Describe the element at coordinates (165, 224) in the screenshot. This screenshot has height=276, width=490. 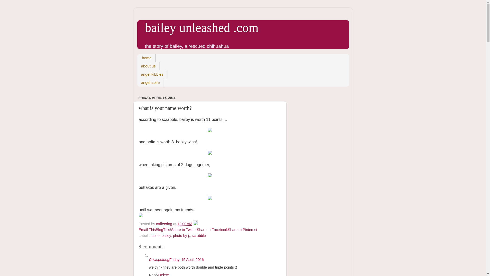
I see `author profile` at that location.